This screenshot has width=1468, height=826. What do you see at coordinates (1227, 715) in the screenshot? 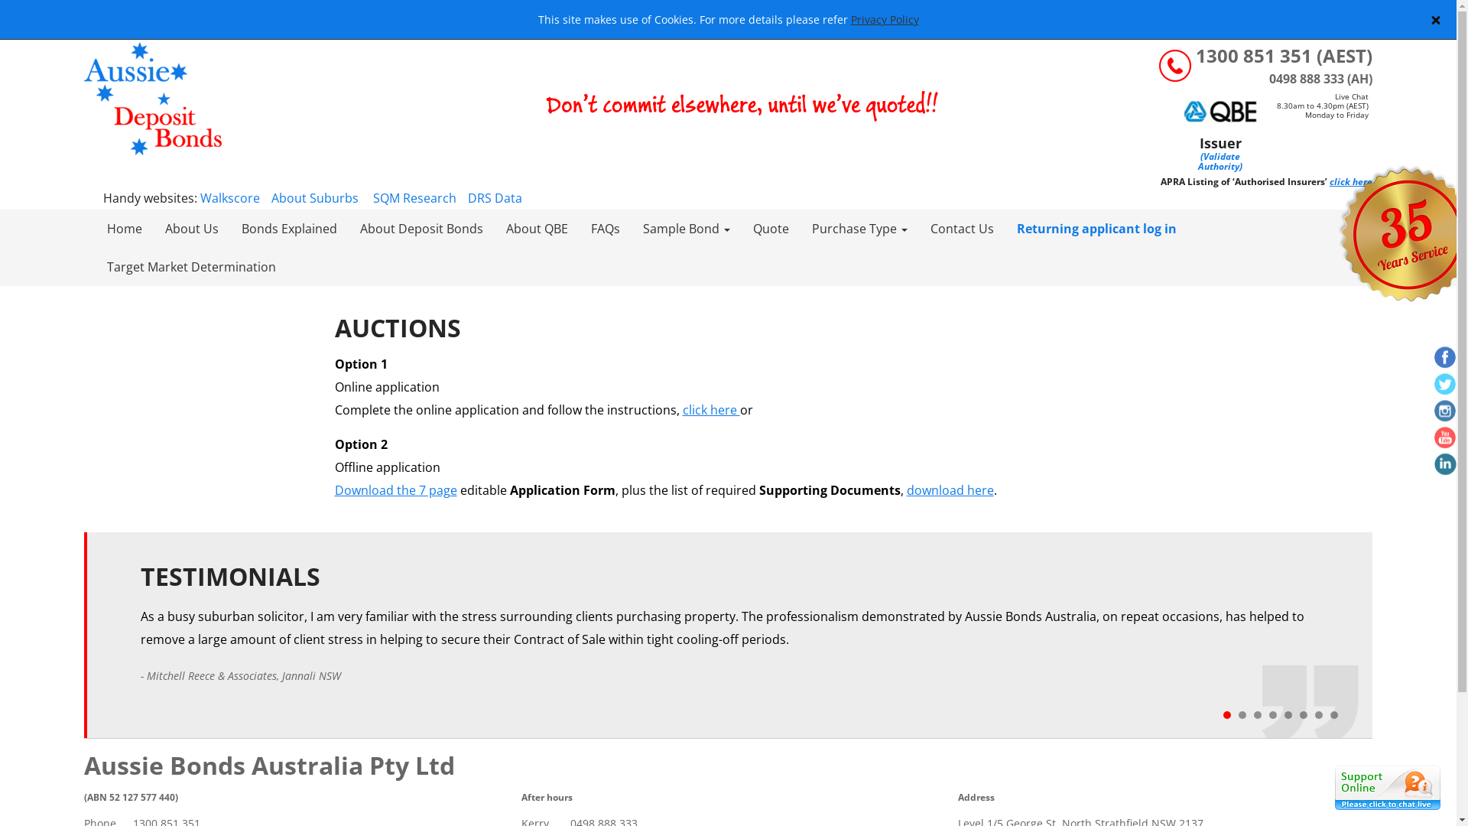
I see `1` at bounding box center [1227, 715].